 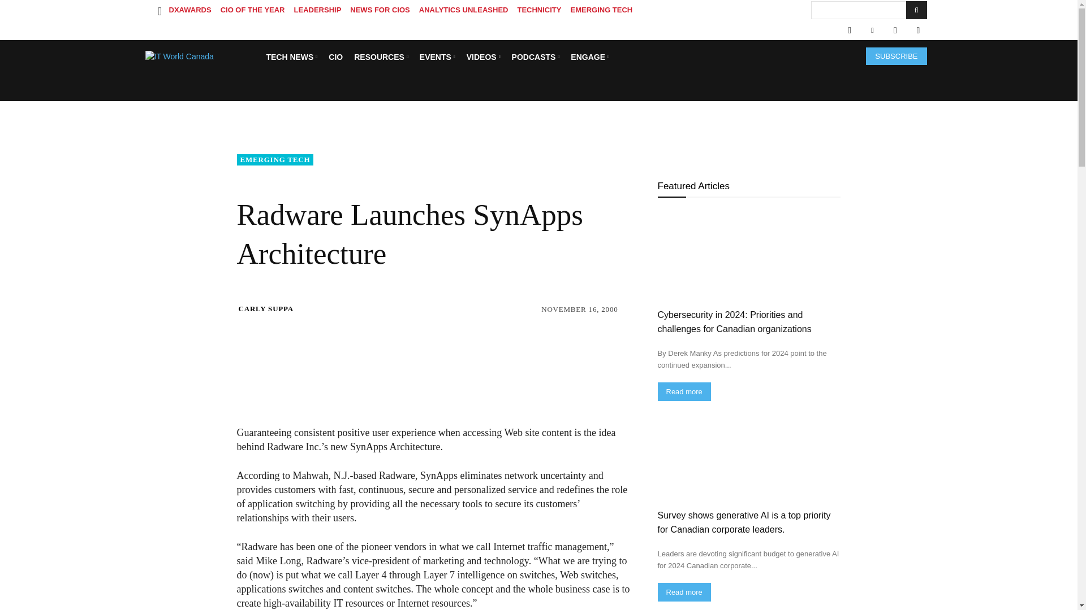 What do you see at coordinates (917, 30) in the screenshot?
I see `Youtube` at bounding box center [917, 30].